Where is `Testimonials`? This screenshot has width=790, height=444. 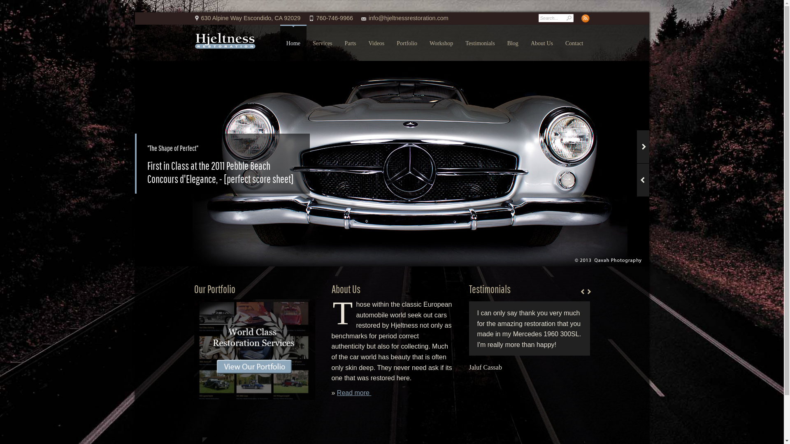
Testimonials is located at coordinates (480, 44).